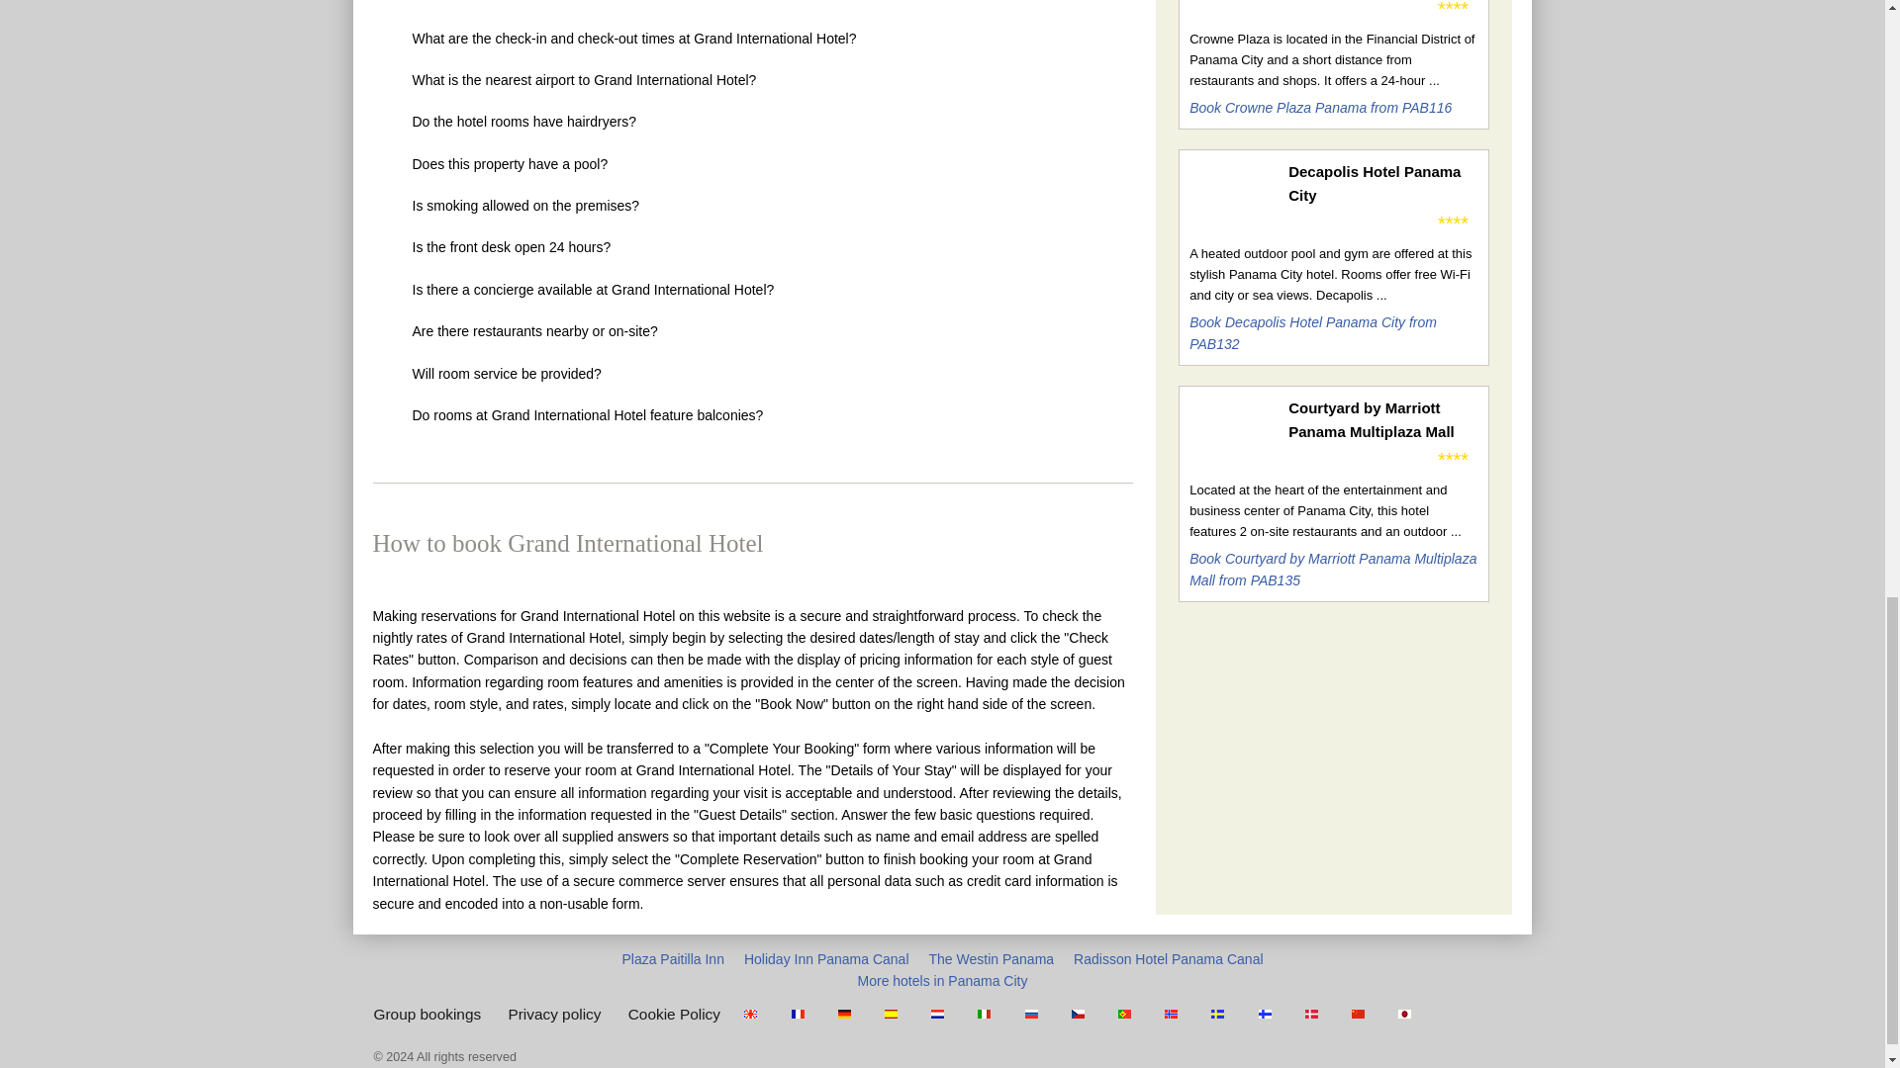 The height and width of the screenshot is (1068, 1900). What do you see at coordinates (1312, 332) in the screenshot?
I see `Book Decapolis Hotel Panama City from PAB132` at bounding box center [1312, 332].